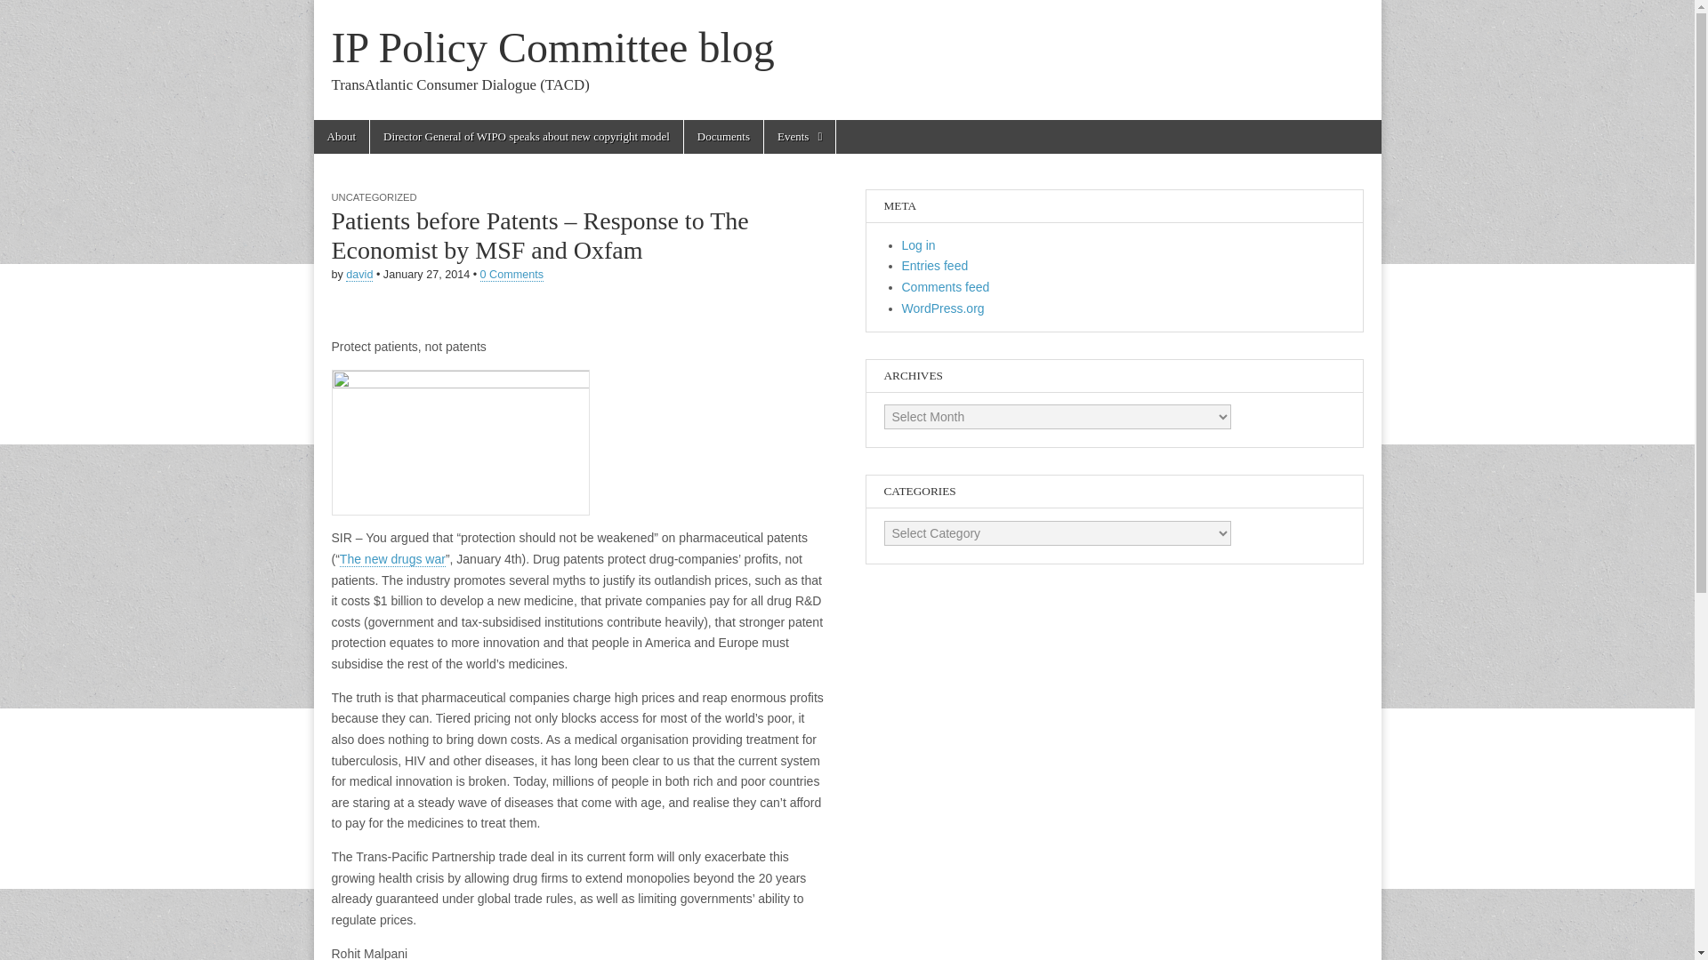 This screenshot has width=1708, height=960. What do you see at coordinates (799, 137) in the screenshot?
I see `Events` at bounding box center [799, 137].